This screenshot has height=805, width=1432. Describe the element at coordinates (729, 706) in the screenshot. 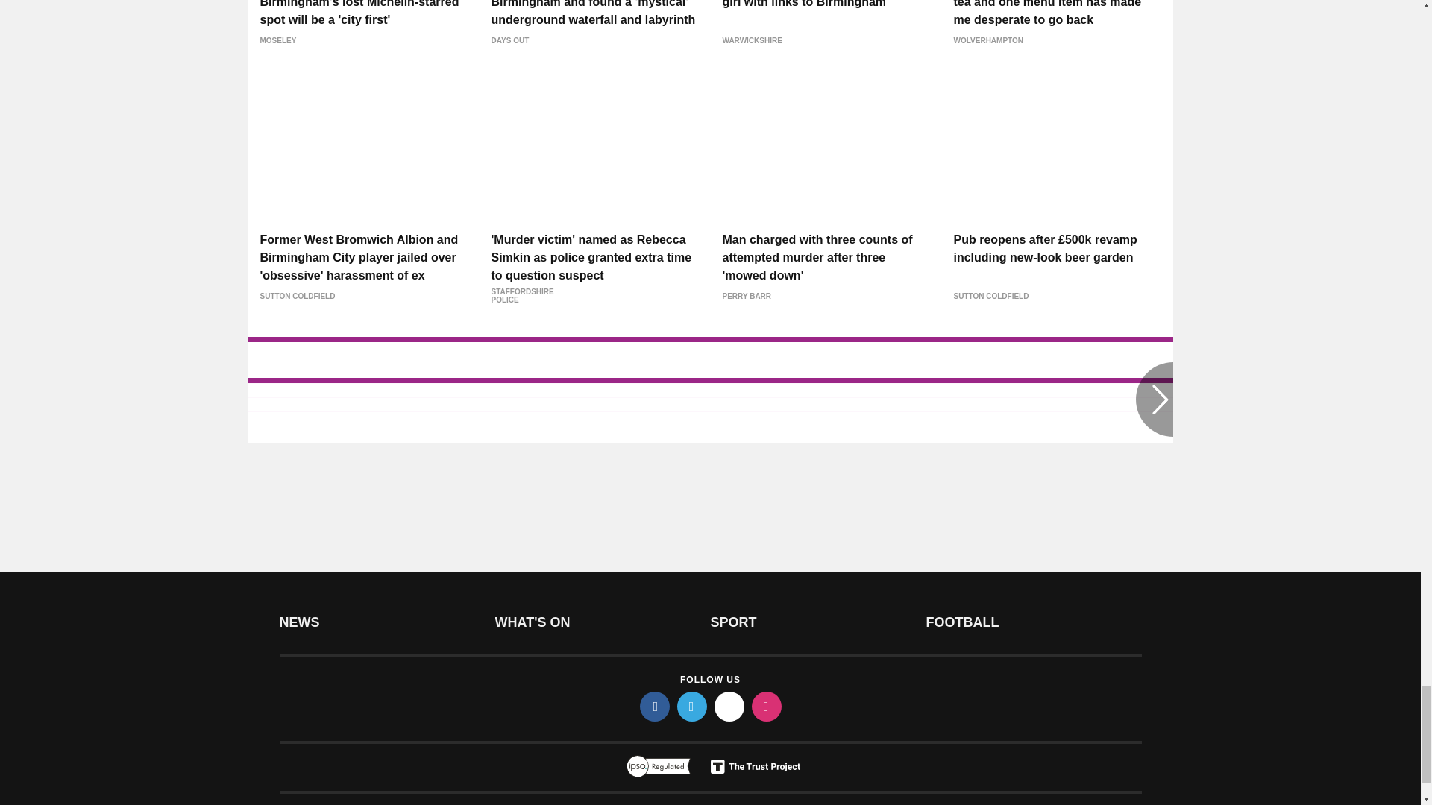

I see `tiktok` at that location.